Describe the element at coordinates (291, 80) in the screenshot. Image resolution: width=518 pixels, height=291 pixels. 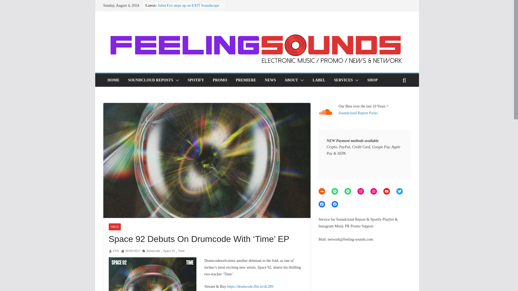
I see `ABOUT` at that location.